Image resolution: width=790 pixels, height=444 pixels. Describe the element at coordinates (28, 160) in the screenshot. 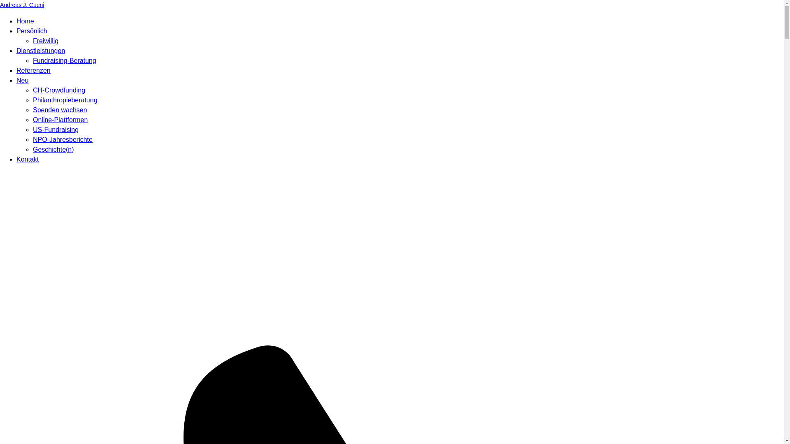

I see `Kontakt` at that location.